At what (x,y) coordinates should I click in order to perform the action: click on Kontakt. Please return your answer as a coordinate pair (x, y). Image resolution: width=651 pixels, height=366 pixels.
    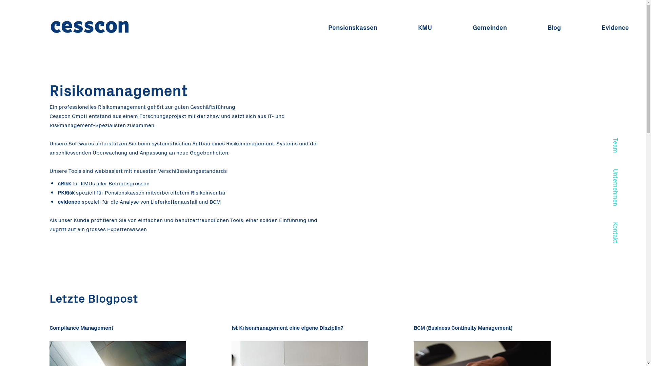
    Looking at the image, I should click on (616, 241).